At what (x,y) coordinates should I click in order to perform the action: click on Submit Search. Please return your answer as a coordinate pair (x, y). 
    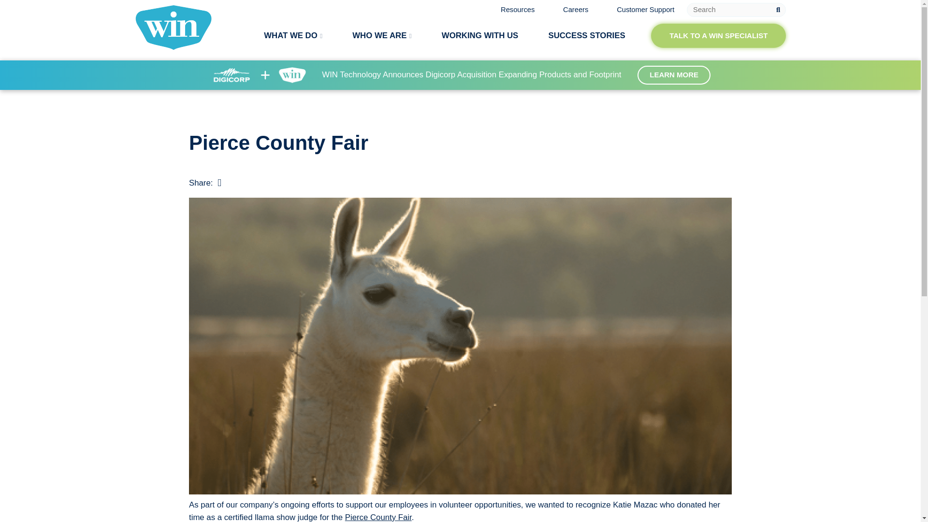
    Looking at the image, I should click on (778, 10).